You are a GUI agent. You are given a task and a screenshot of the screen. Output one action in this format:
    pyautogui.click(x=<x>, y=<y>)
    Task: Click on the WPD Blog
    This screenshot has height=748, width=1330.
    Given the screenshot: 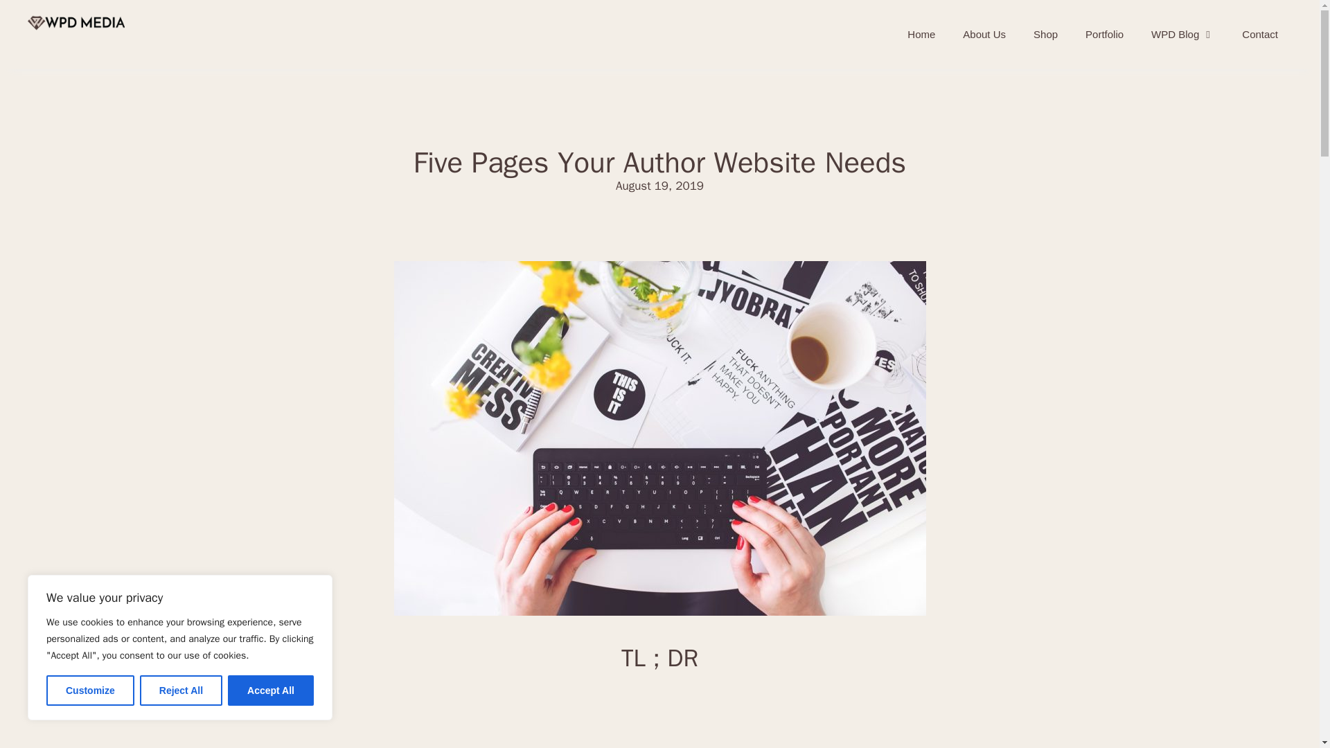 What is the action you would take?
    pyautogui.click(x=1182, y=35)
    